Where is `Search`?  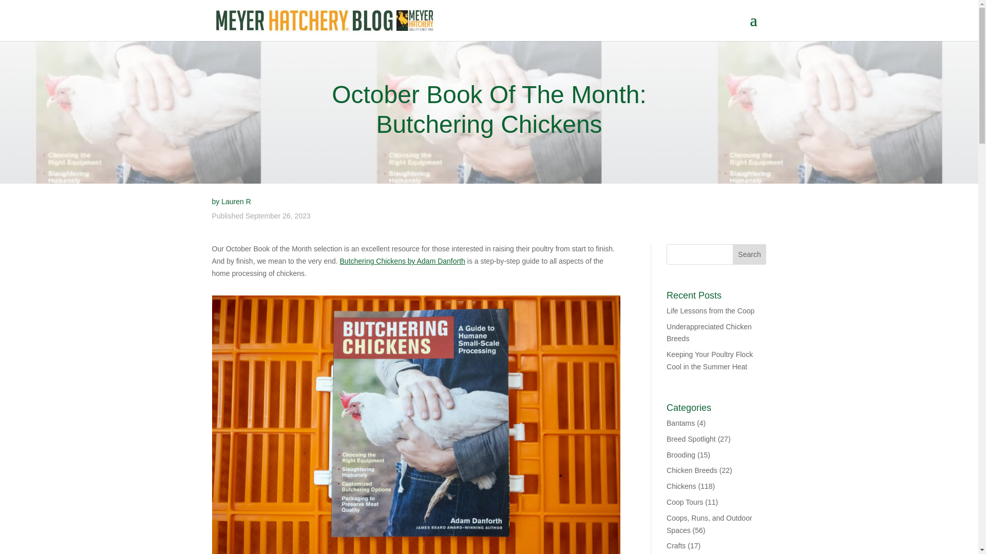 Search is located at coordinates (750, 254).